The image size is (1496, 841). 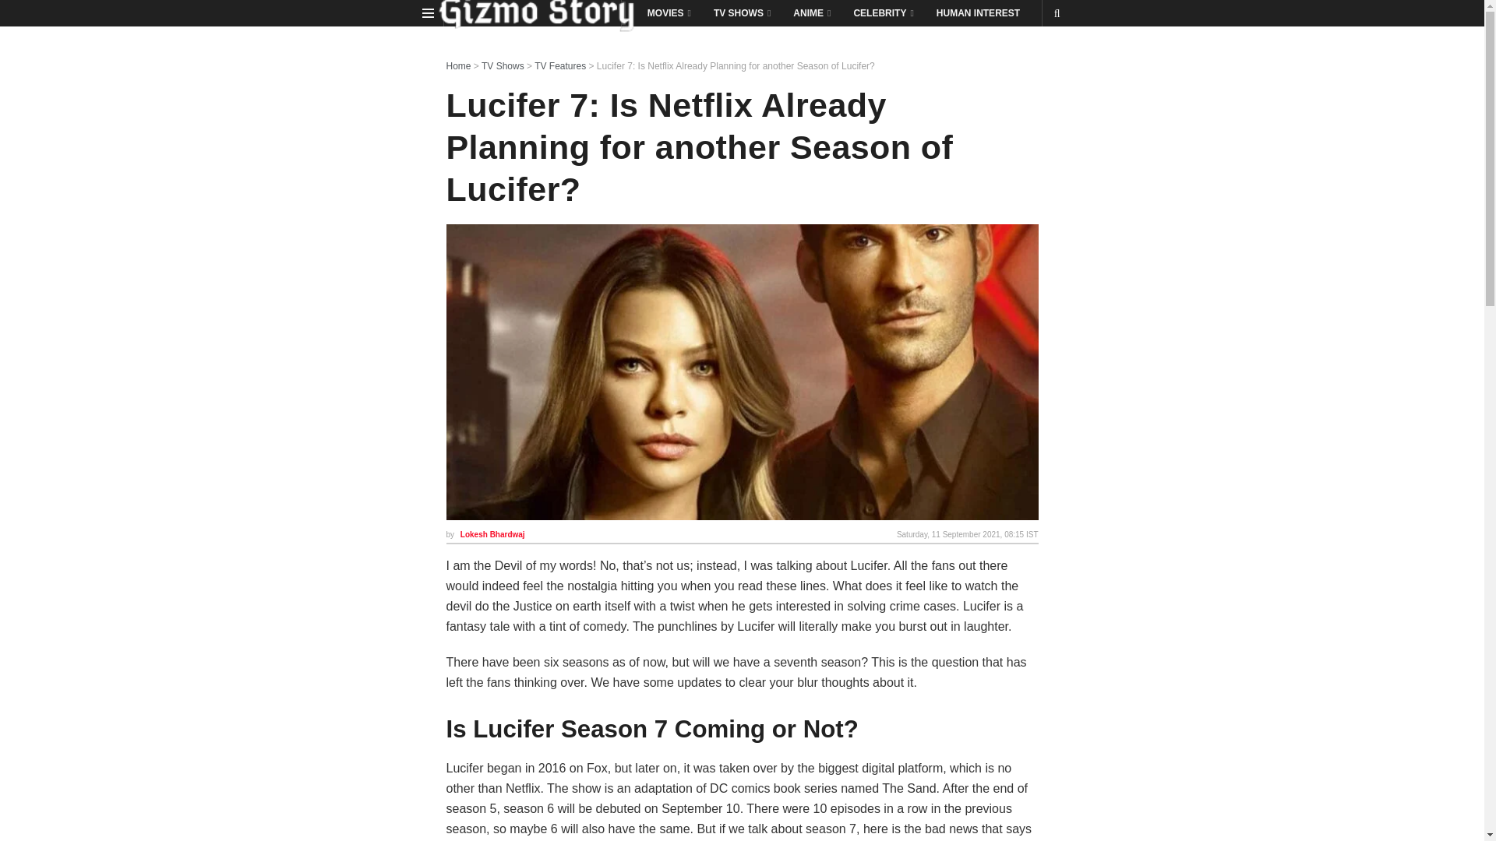 What do you see at coordinates (668, 12) in the screenshot?
I see `MOVIES` at bounding box center [668, 12].